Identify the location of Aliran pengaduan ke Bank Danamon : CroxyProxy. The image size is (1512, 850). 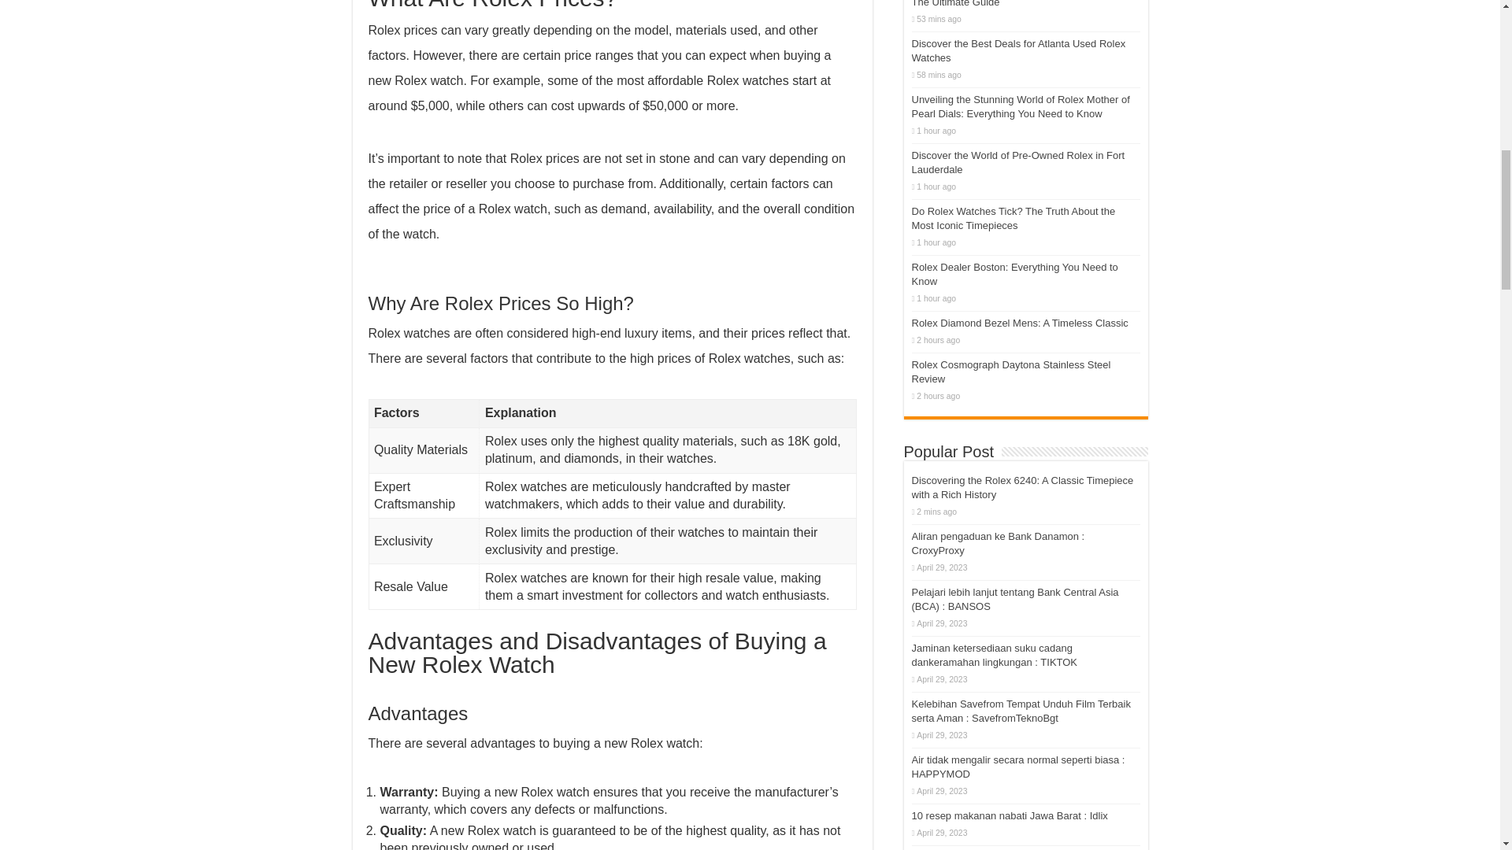
(999, 543).